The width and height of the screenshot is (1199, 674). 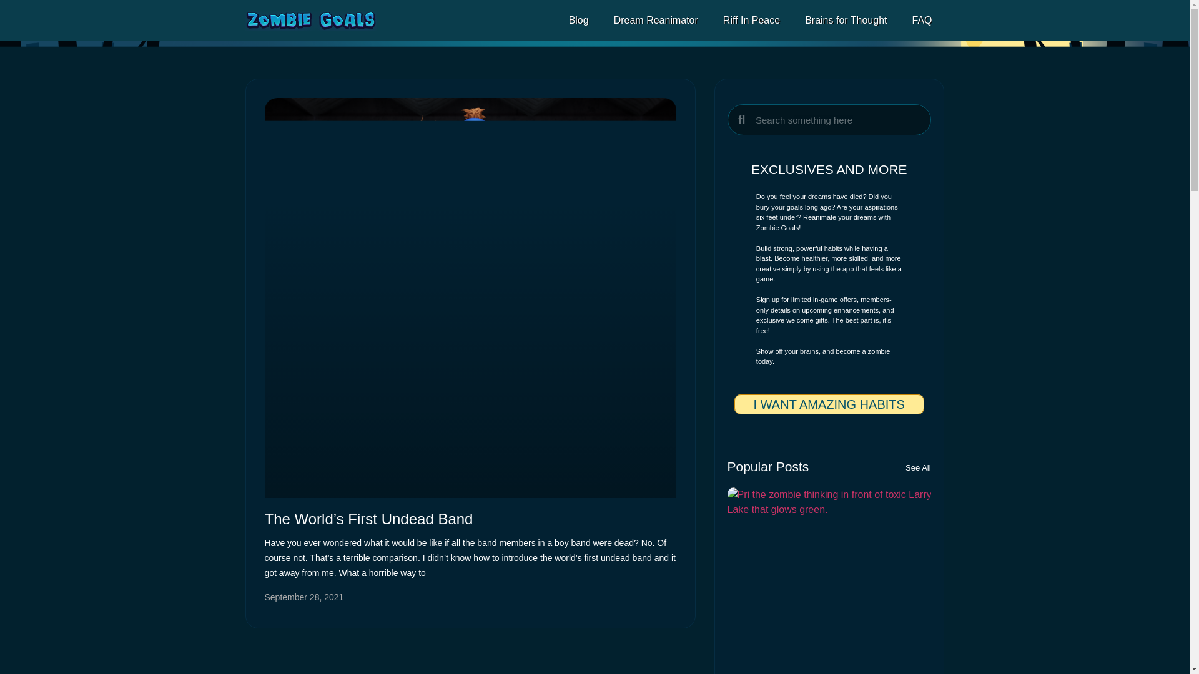 What do you see at coordinates (846, 20) in the screenshot?
I see `Brains for Thought` at bounding box center [846, 20].